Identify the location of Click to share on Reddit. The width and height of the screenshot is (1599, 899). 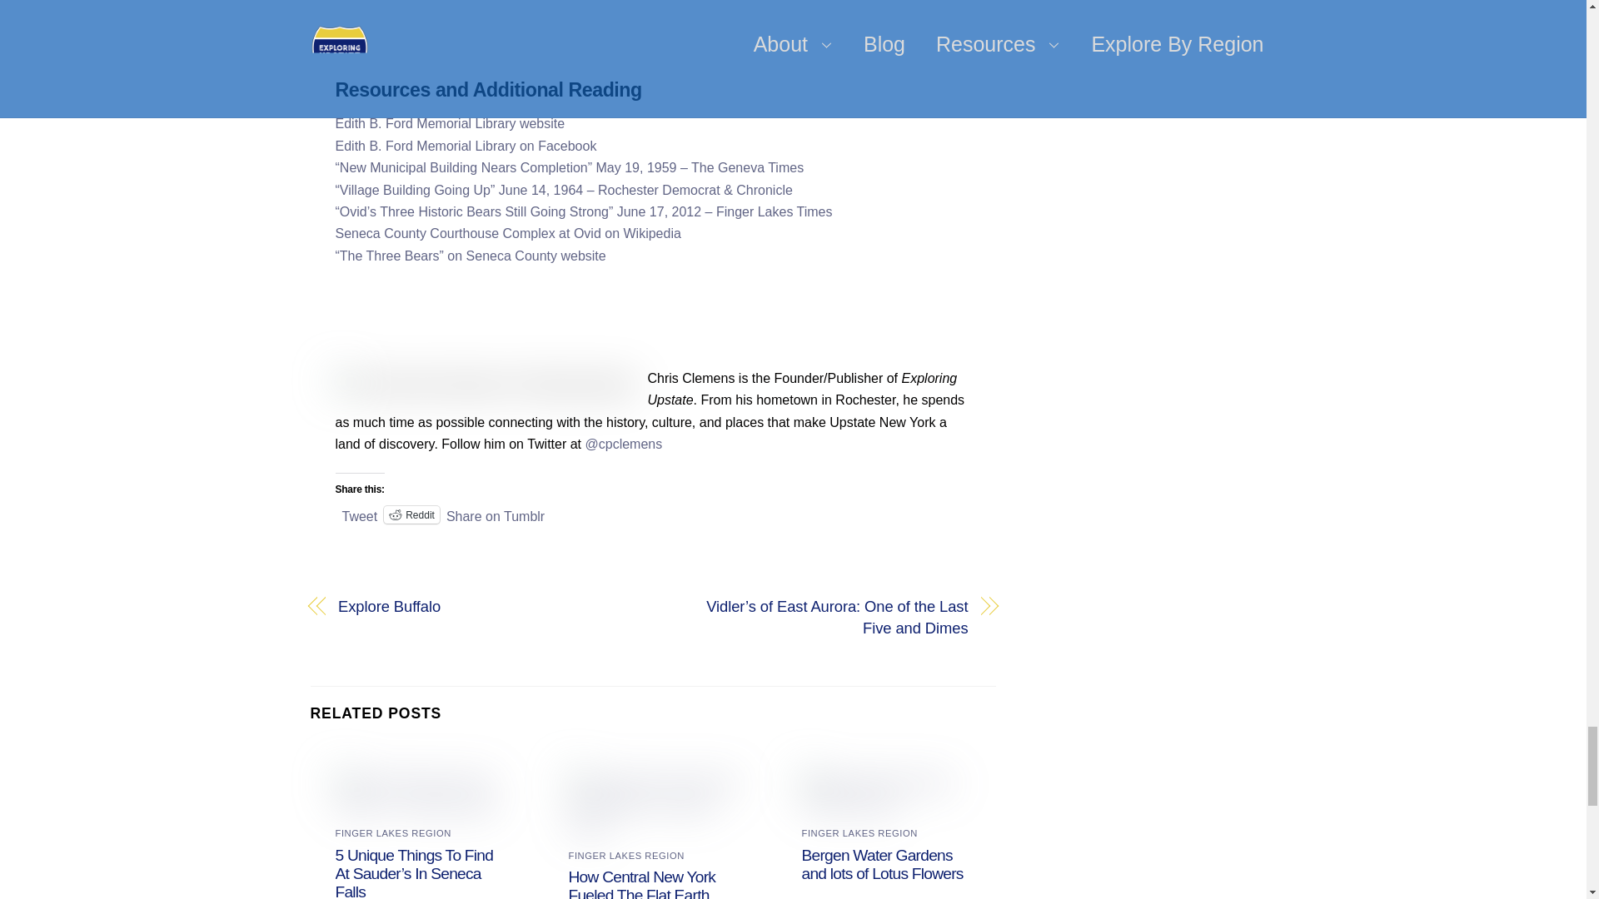
(411, 492).